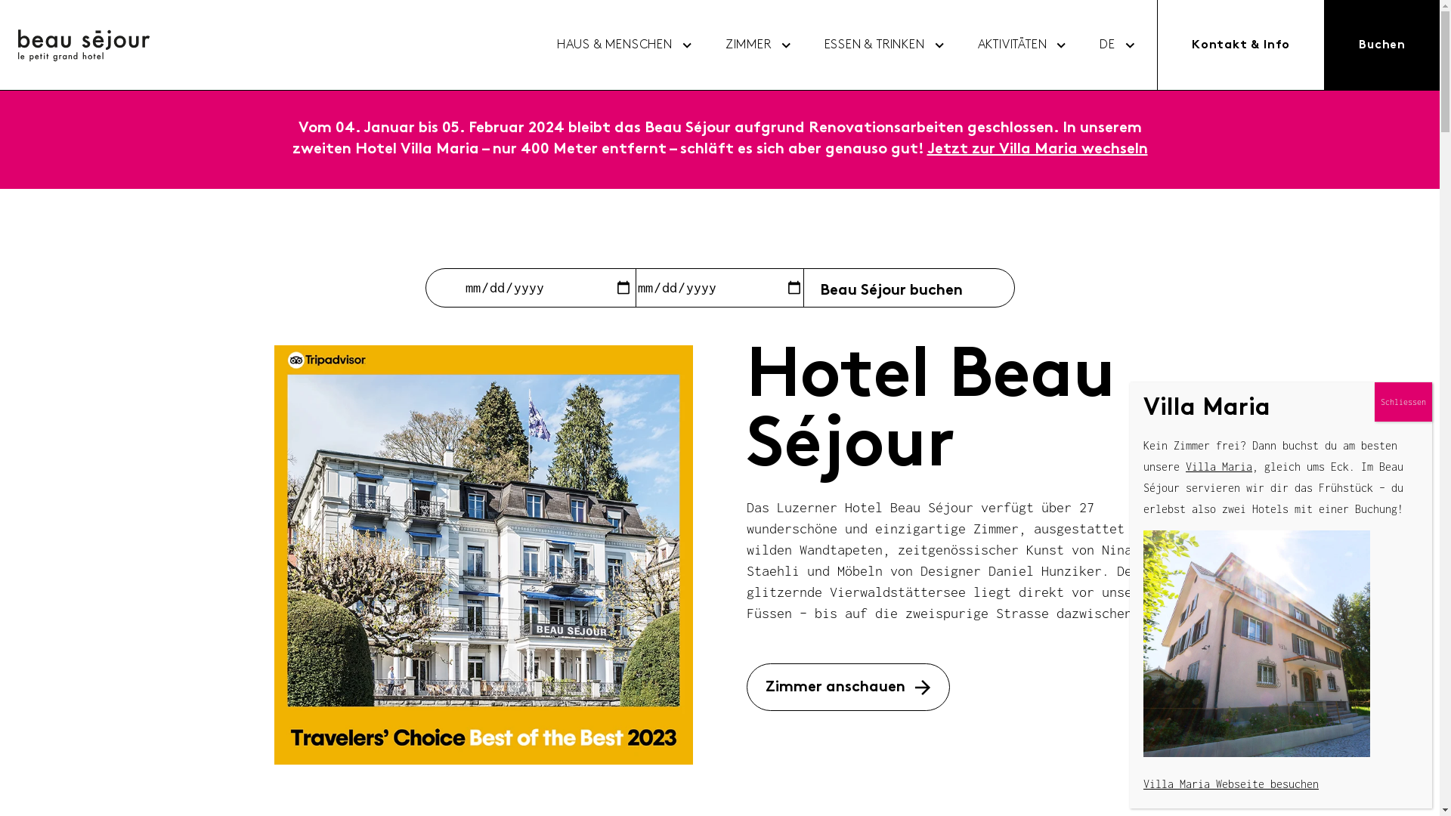  What do you see at coordinates (1037, 150) in the screenshot?
I see `Jetzt zur Villa Maria wechseln` at bounding box center [1037, 150].